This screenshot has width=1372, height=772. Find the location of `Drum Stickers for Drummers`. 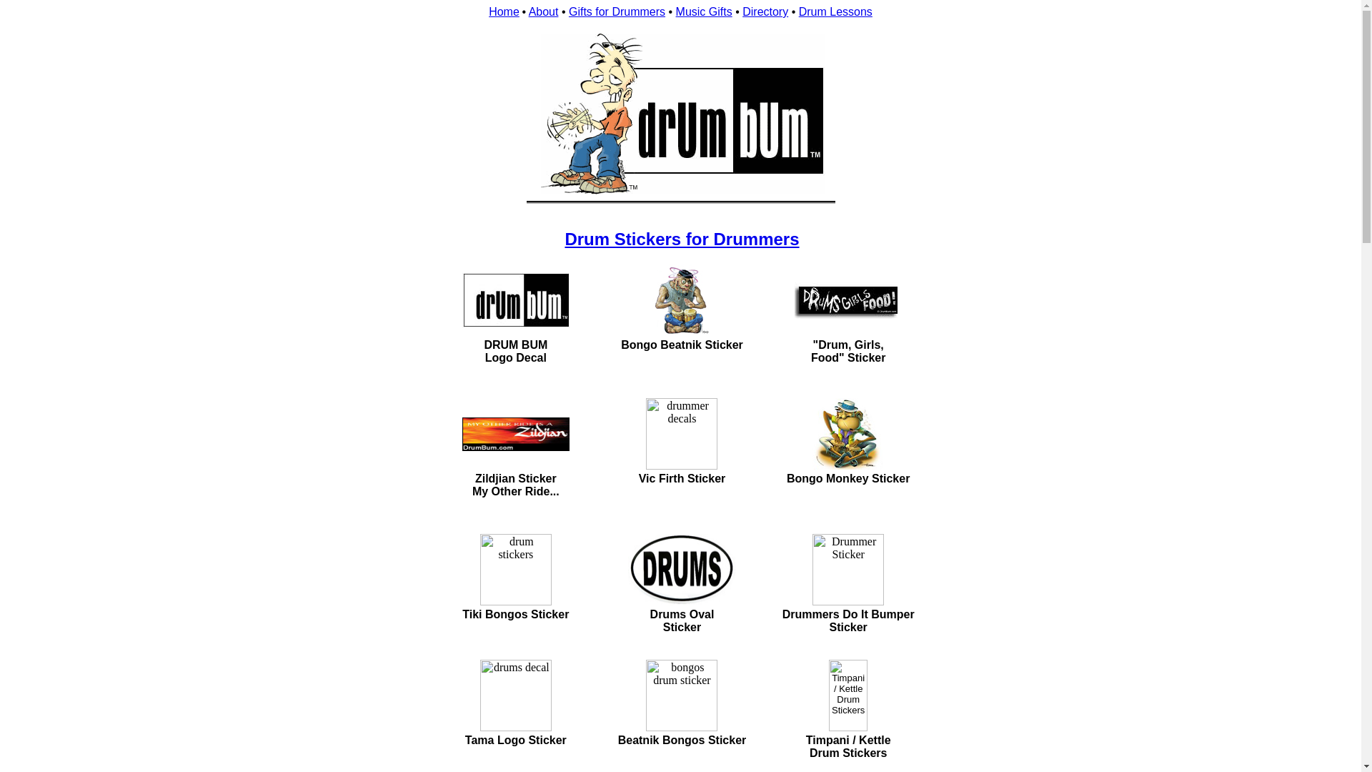

Drum Stickers for Drummers is located at coordinates (681, 239).